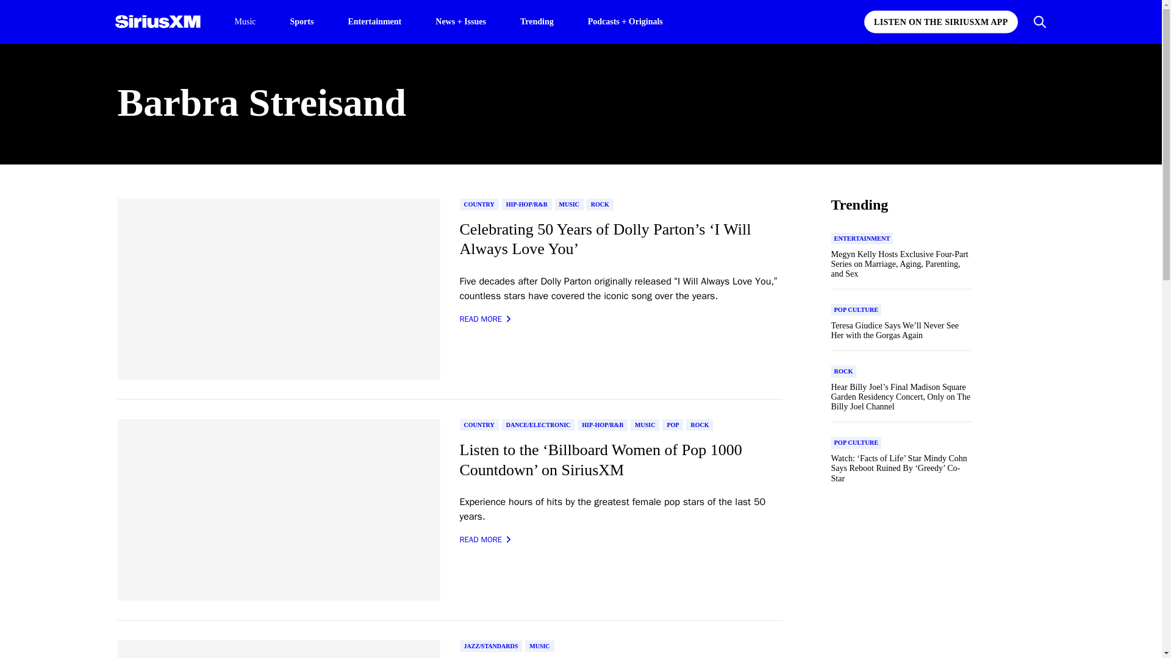 The image size is (1171, 658). What do you see at coordinates (485, 540) in the screenshot?
I see `READ MORE` at bounding box center [485, 540].